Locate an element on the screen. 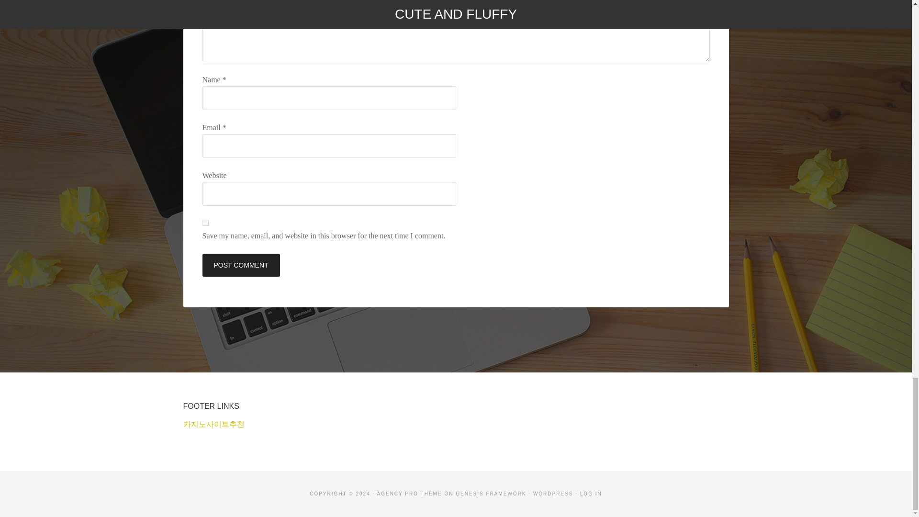 This screenshot has width=919, height=517. Post Comment is located at coordinates (240, 265).